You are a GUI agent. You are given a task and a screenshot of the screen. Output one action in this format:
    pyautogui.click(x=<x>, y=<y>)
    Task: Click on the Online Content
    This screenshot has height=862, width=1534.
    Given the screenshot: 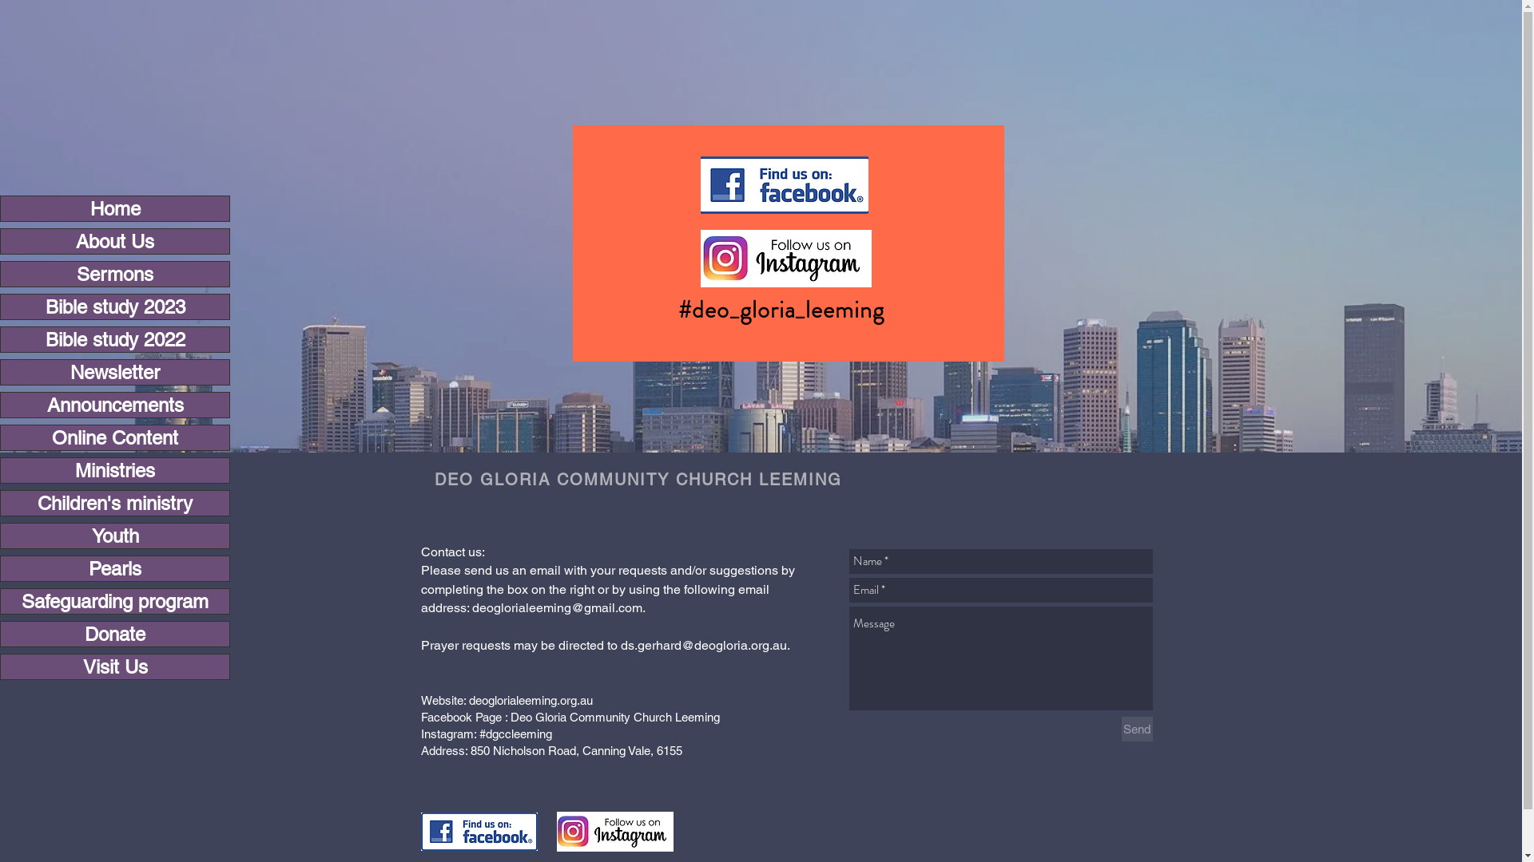 What is the action you would take?
    pyautogui.click(x=115, y=437)
    